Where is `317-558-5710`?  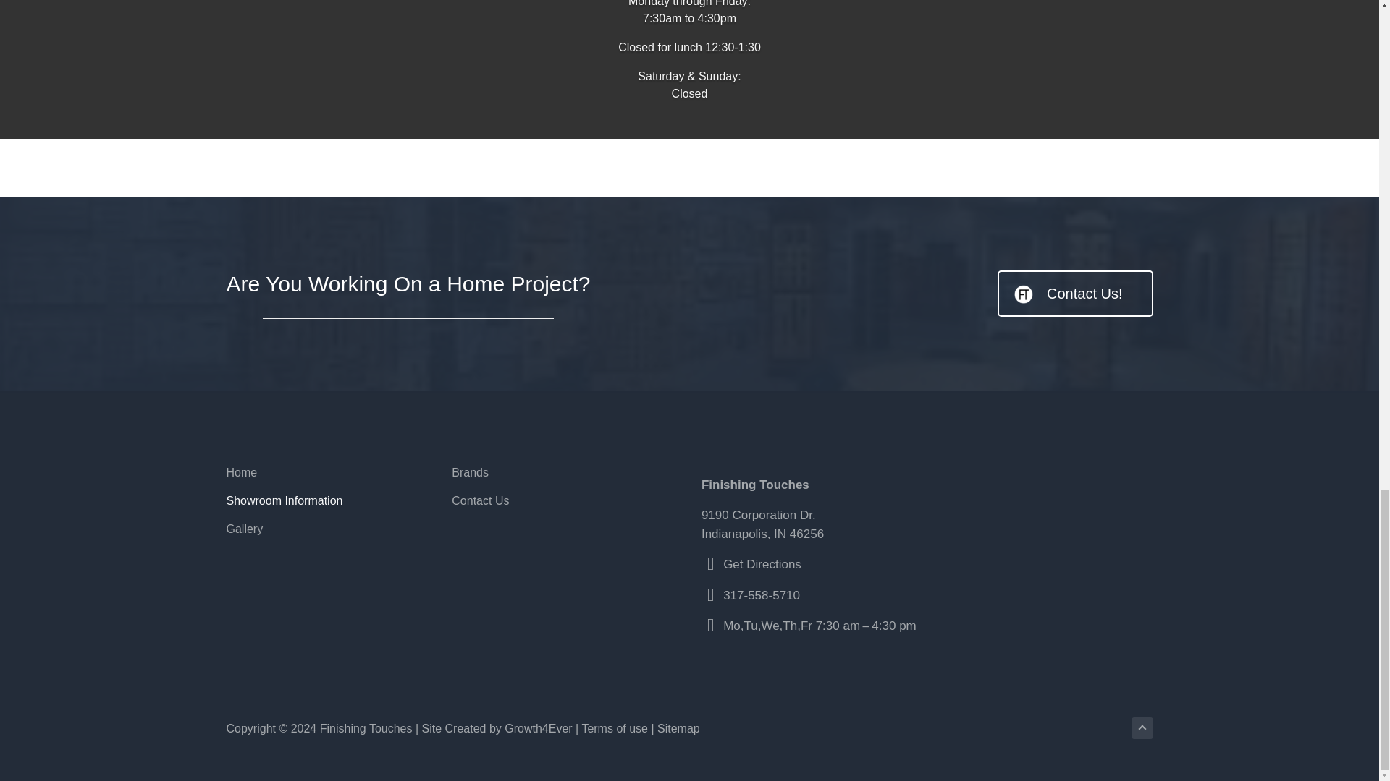 317-558-5710 is located at coordinates (762, 595).